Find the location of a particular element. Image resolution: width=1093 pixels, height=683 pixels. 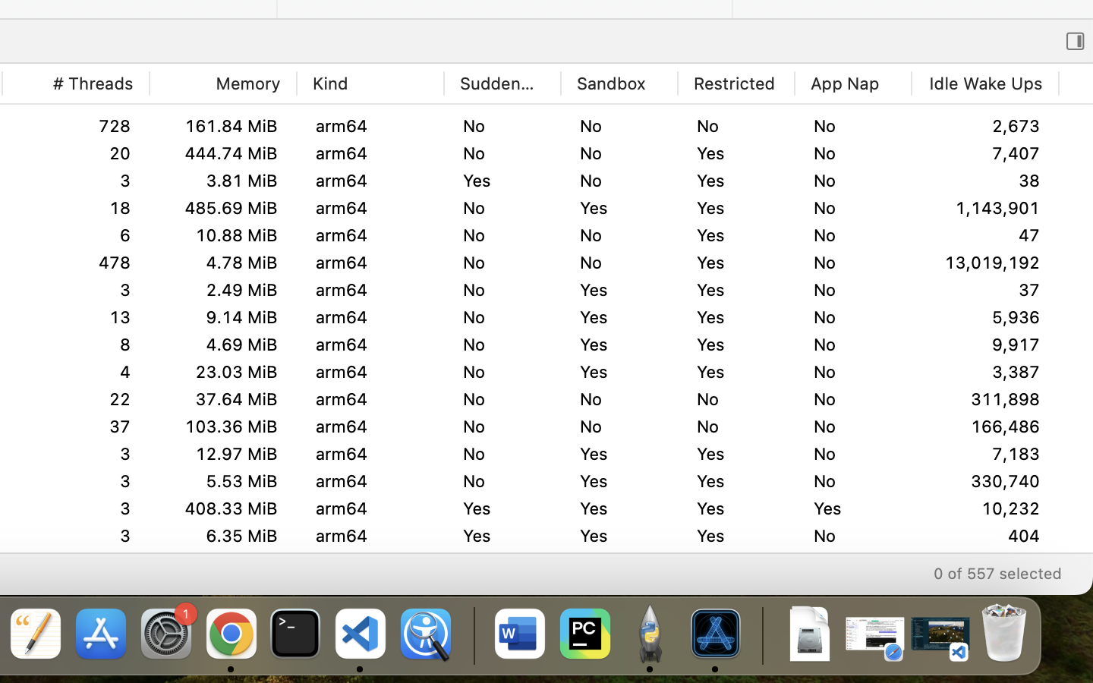

1,255 is located at coordinates (985, 481).